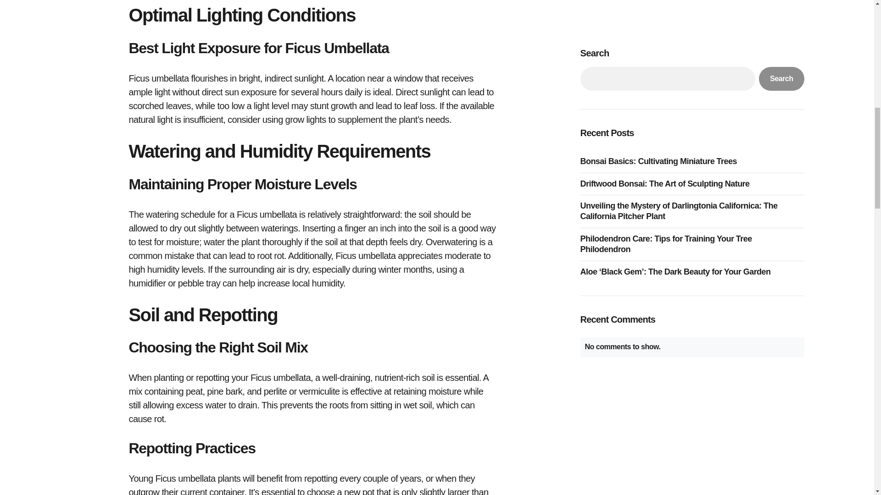 Image resolution: width=881 pixels, height=495 pixels. I want to click on Driftwood Bonsai: The Art of Sculpting Nature, so click(667, 1).